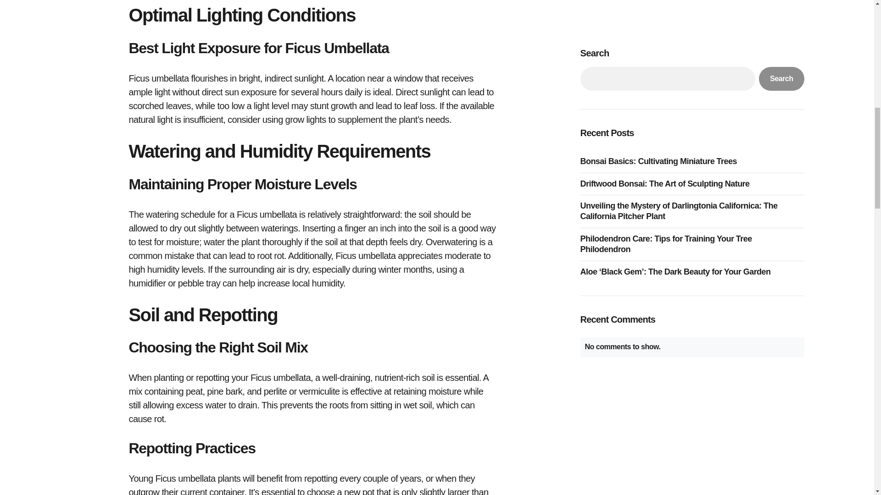 Image resolution: width=881 pixels, height=495 pixels. I want to click on Driftwood Bonsai: The Art of Sculpting Nature, so click(667, 1).